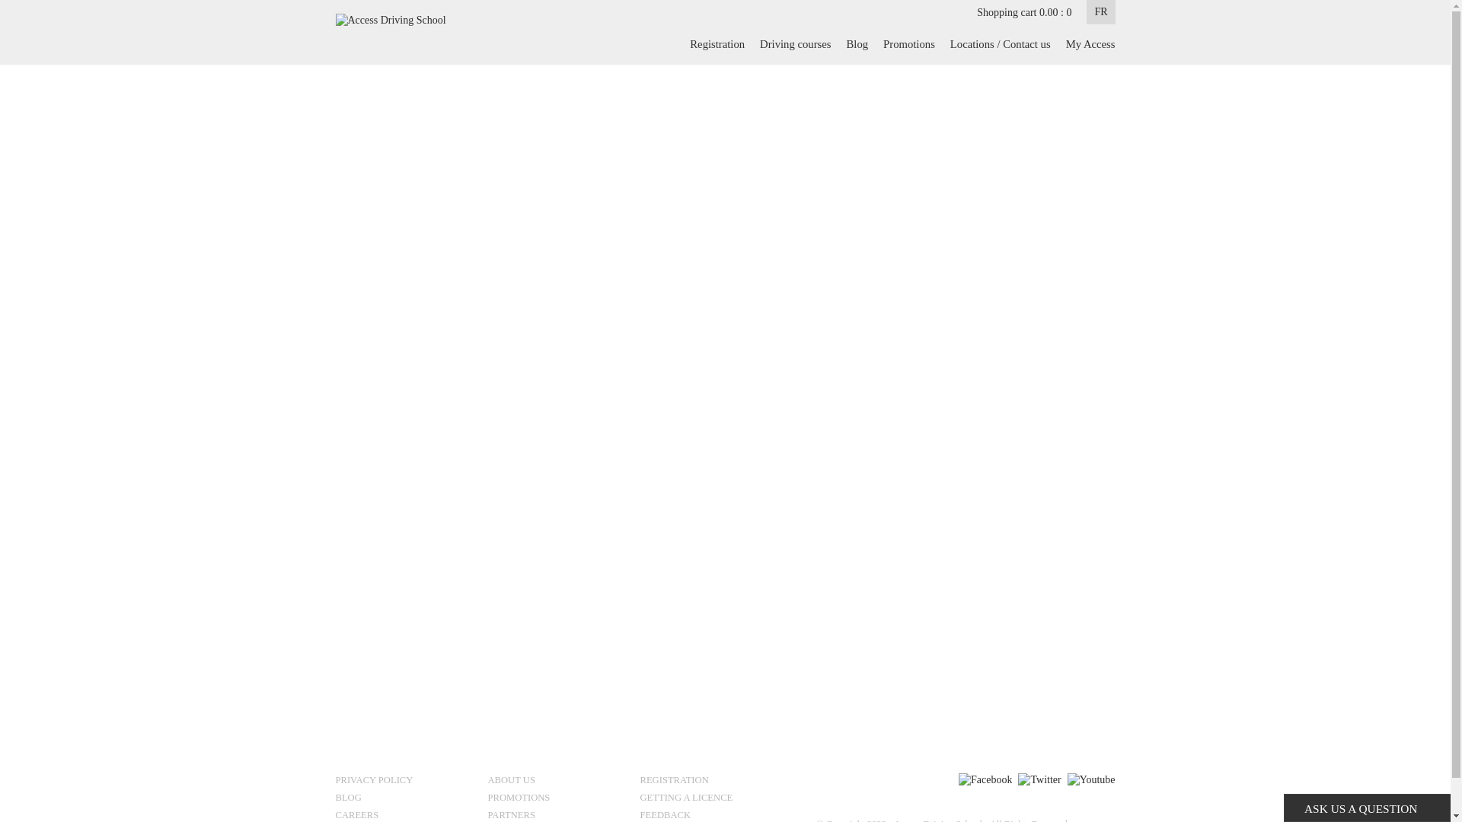 This screenshot has width=1462, height=822. I want to click on GETTING A LICENCE, so click(710, 799).